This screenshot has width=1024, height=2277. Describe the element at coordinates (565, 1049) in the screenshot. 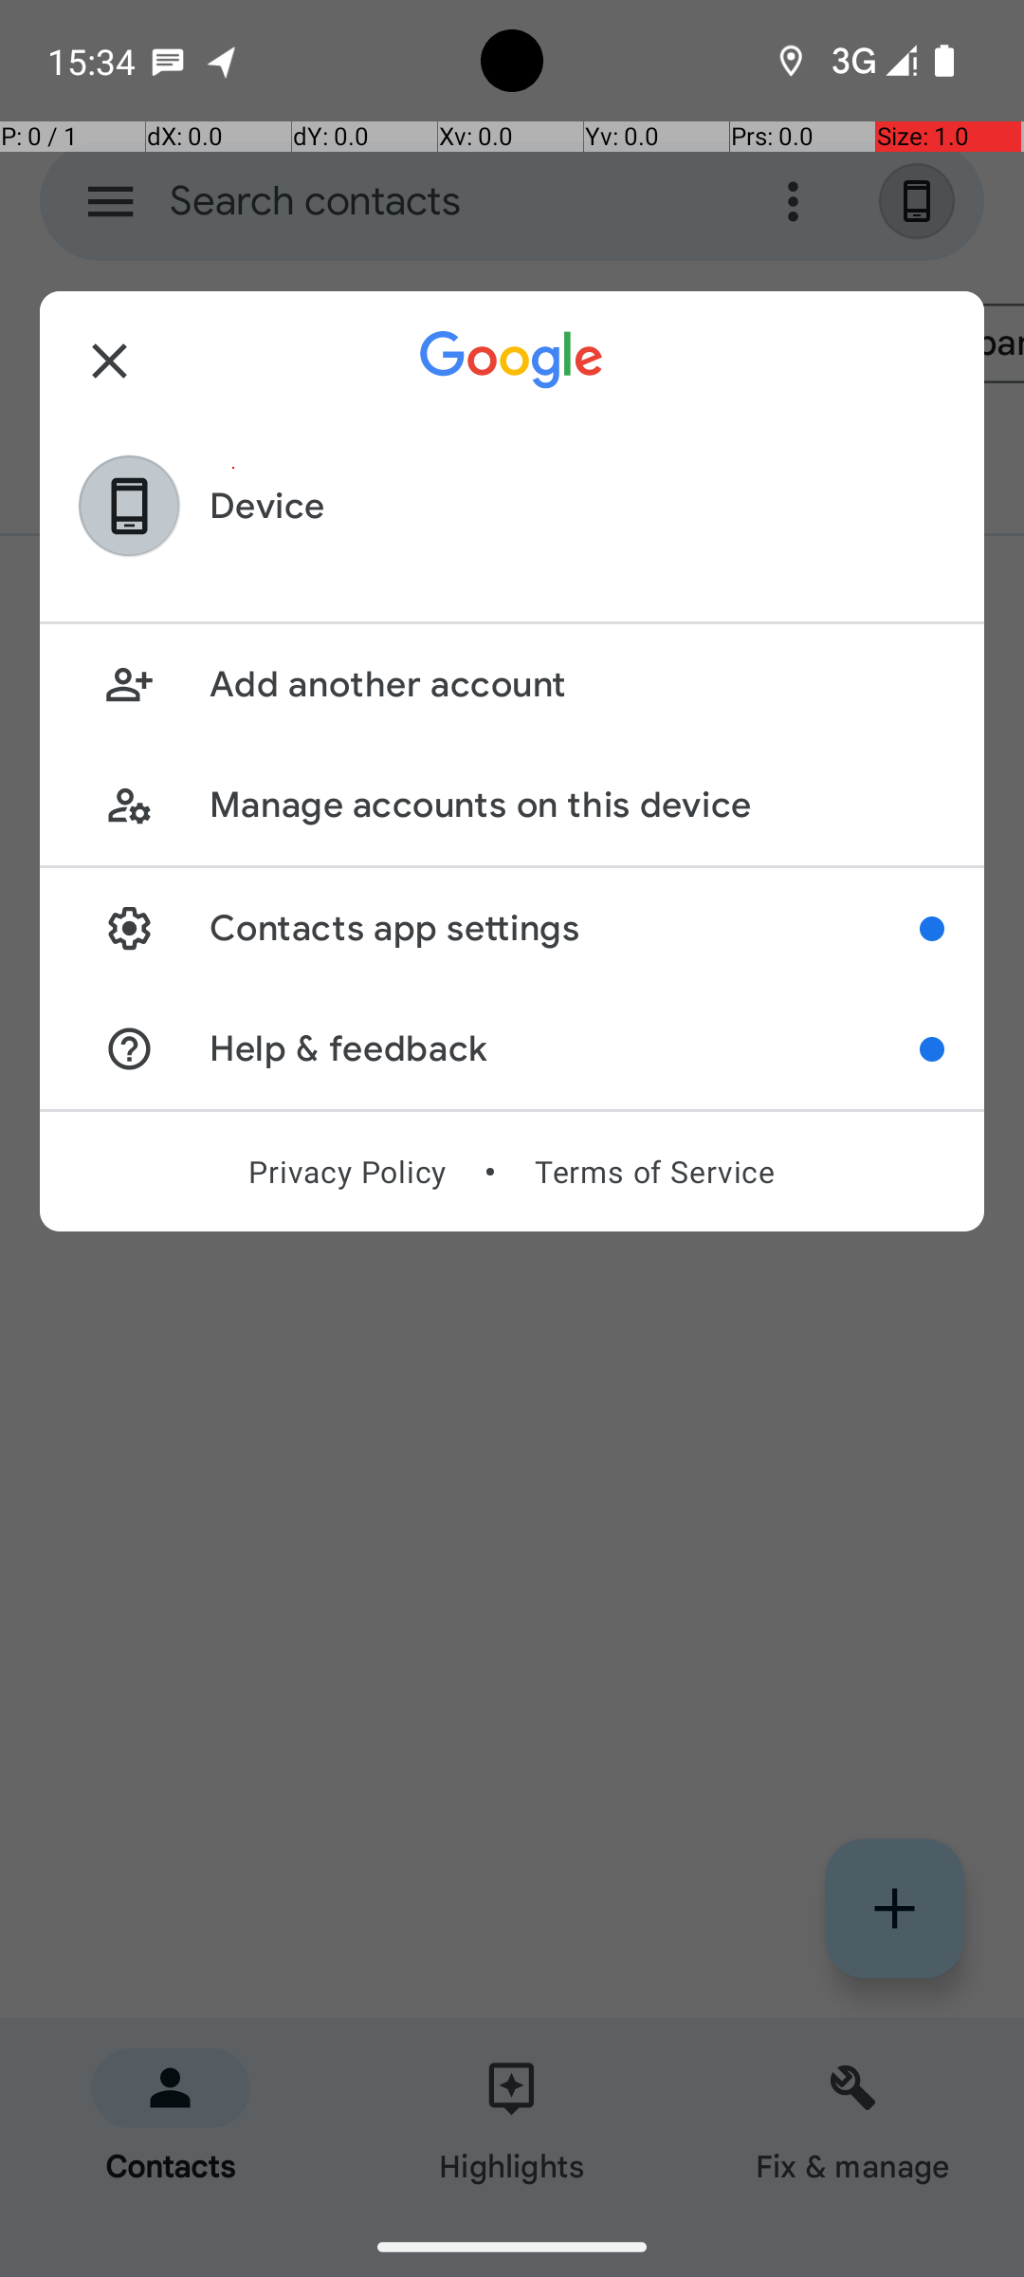

I see `Help & feedback` at that location.